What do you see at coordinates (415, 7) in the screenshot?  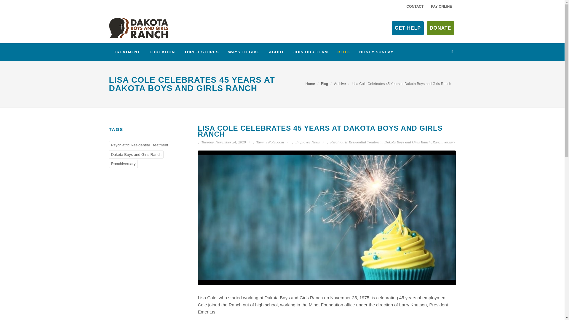 I see `CONTACT` at bounding box center [415, 7].